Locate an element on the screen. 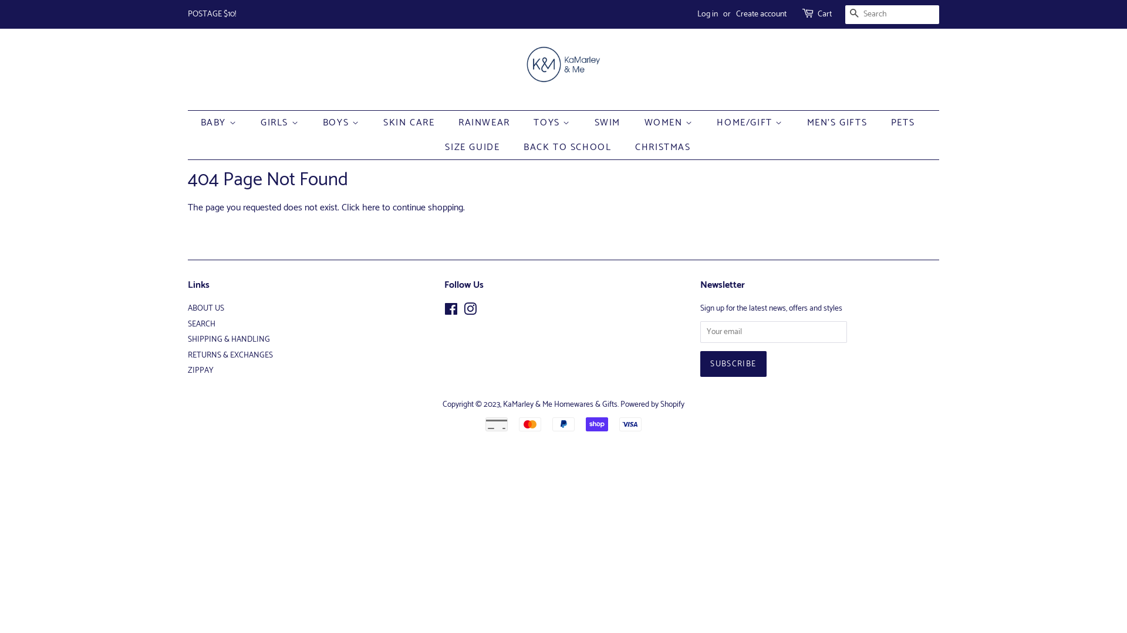  PETS is located at coordinates (904, 123).